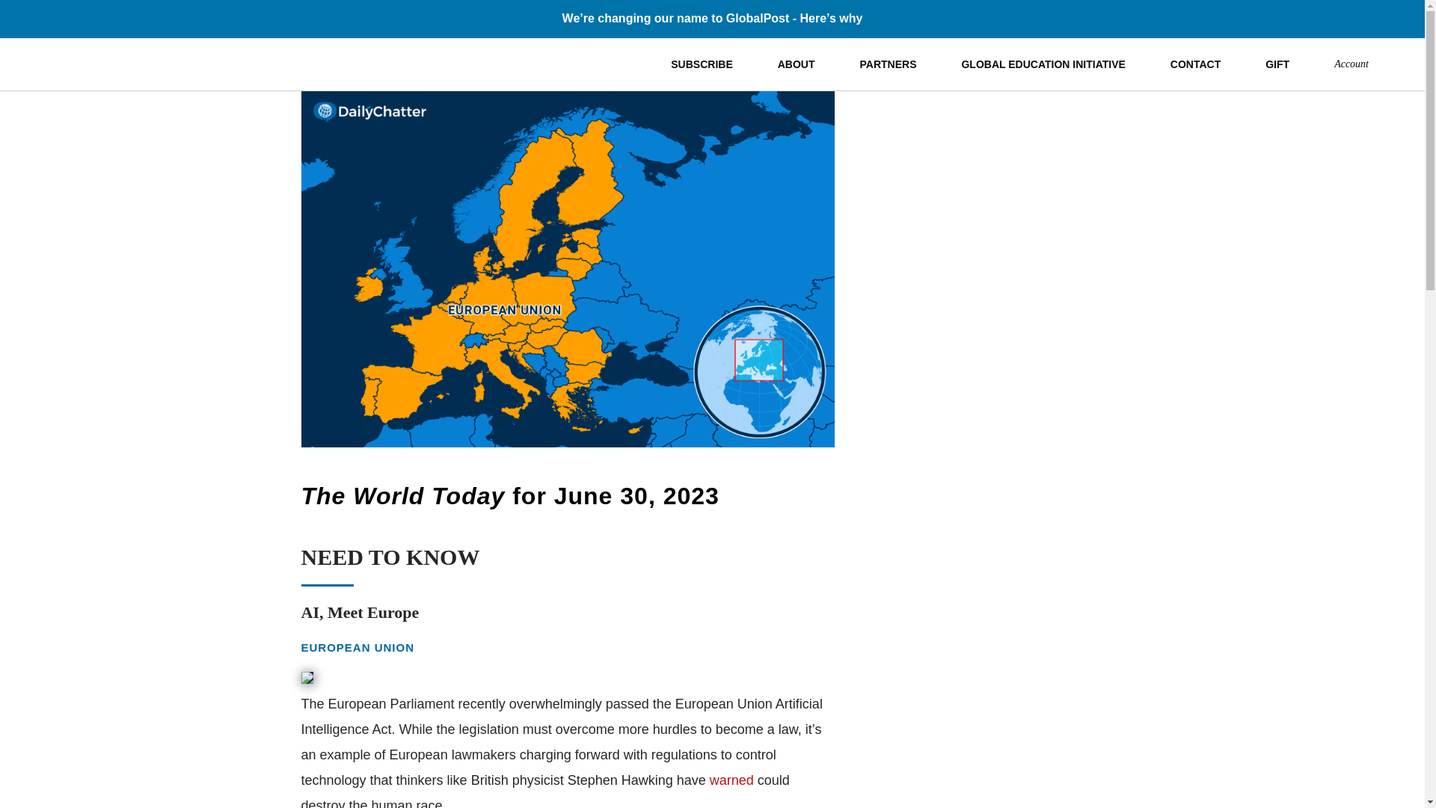 Image resolution: width=1436 pixels, height=808 pixels. Describe the element at coordinates (888, 64) in the screenshot. I see `PARTNERS` at that location.